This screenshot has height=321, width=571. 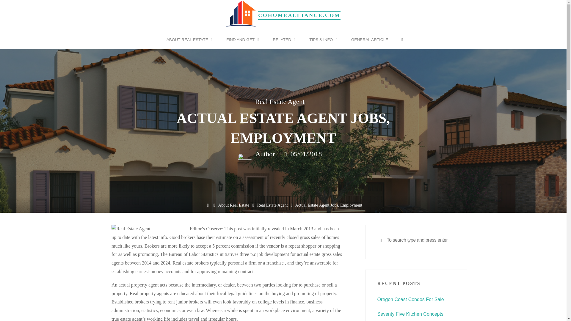 What do you see at coordinates (286, 154) in the screenshot?
I see `Date` at bounding box center [286, 154].